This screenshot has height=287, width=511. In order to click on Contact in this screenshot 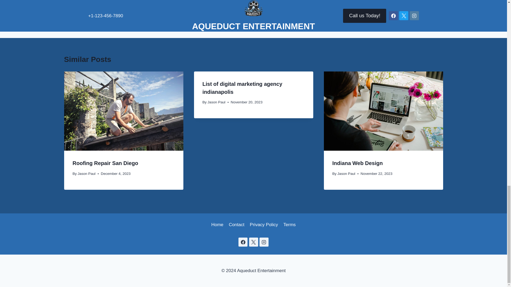, I will do `click(236, 225)`.